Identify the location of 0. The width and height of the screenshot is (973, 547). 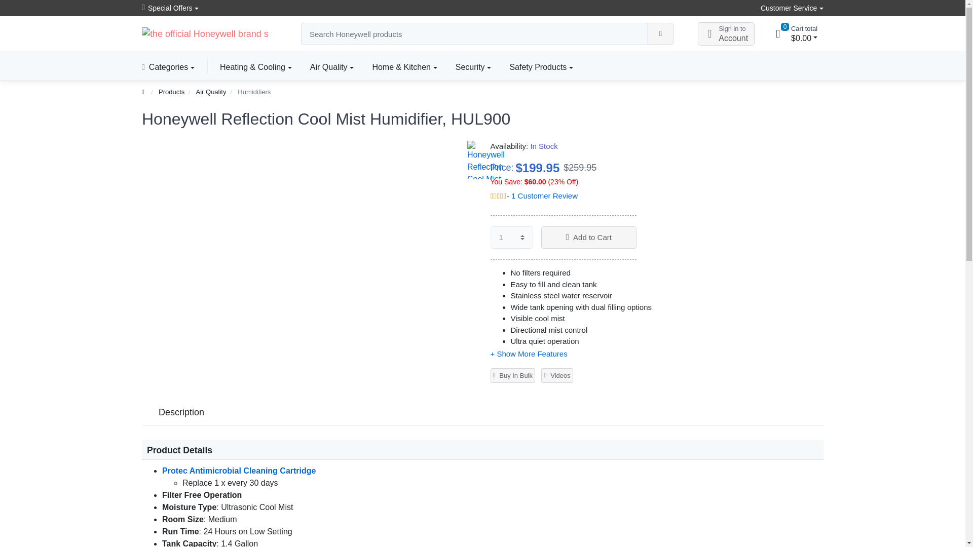
(777, 33).